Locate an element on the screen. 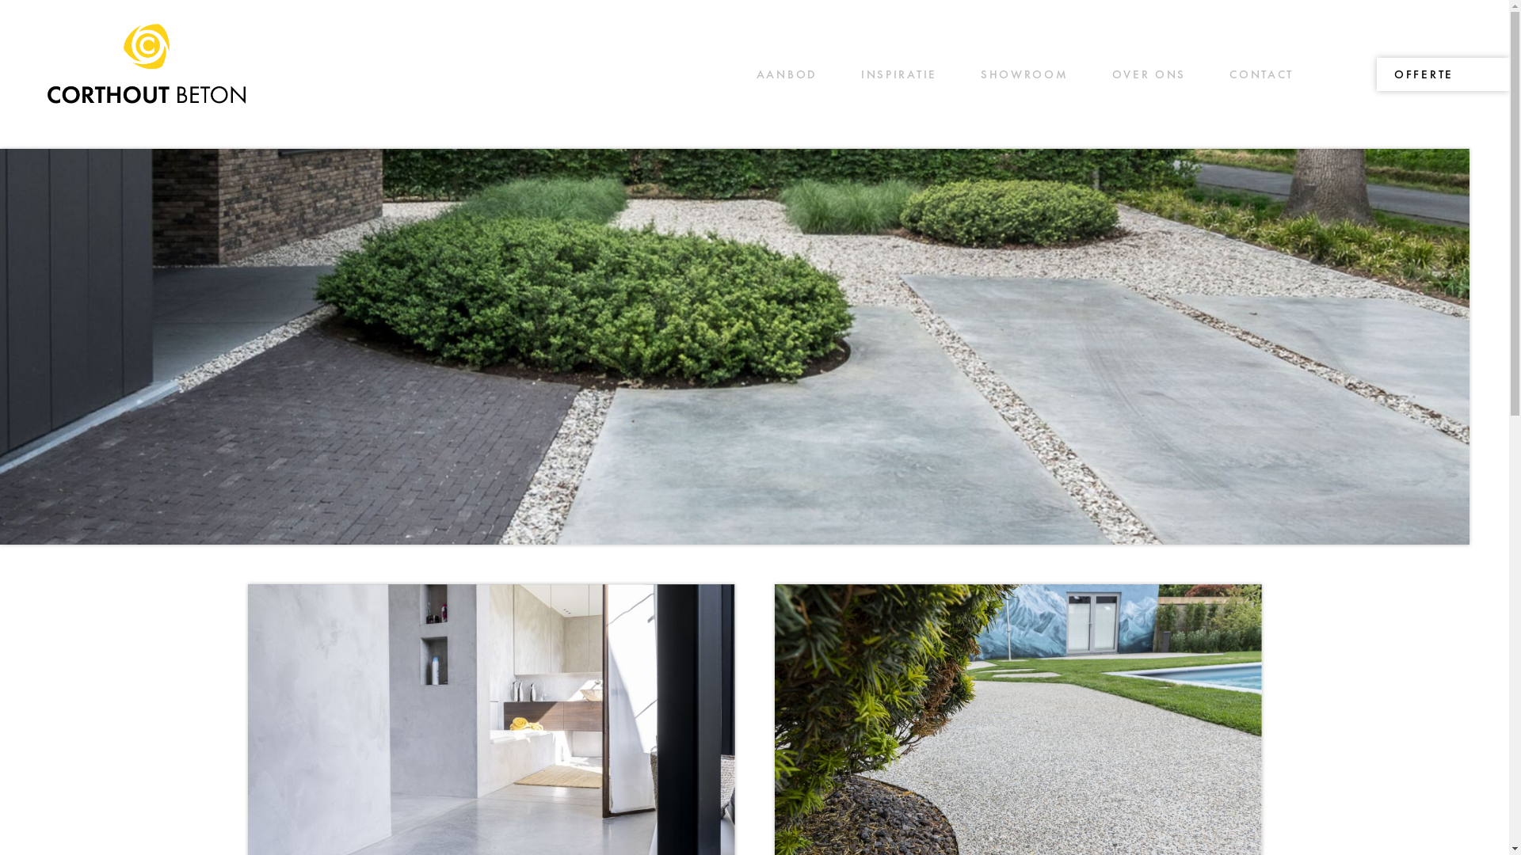  CONTACT is located at coordinates (1261, 74).